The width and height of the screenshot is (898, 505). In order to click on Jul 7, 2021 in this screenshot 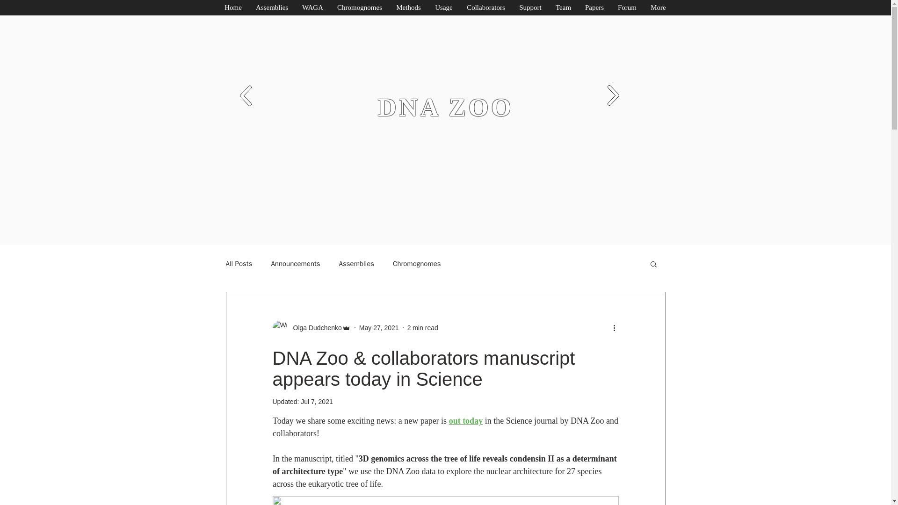, I will do `click(317, 402)`.